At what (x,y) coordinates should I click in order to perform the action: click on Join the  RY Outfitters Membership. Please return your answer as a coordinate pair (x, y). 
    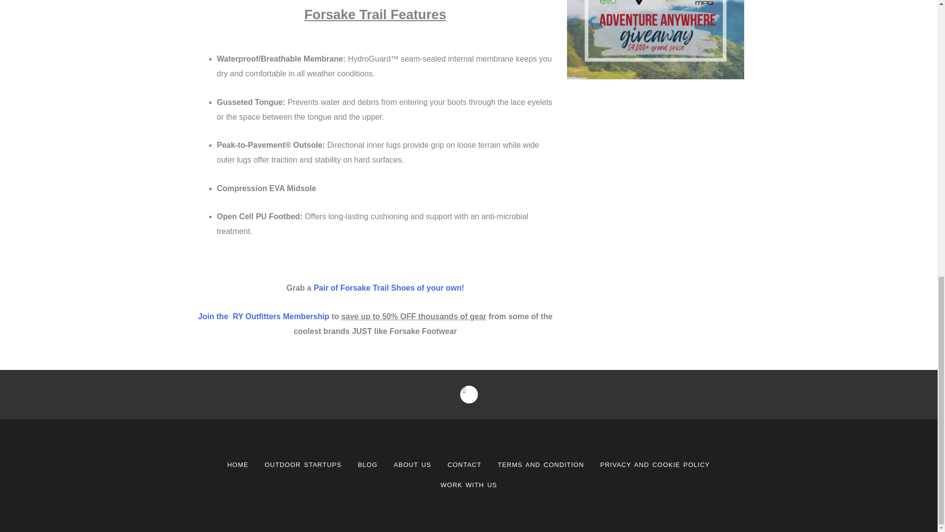
    Looking at the image, I should click on (263, 316).